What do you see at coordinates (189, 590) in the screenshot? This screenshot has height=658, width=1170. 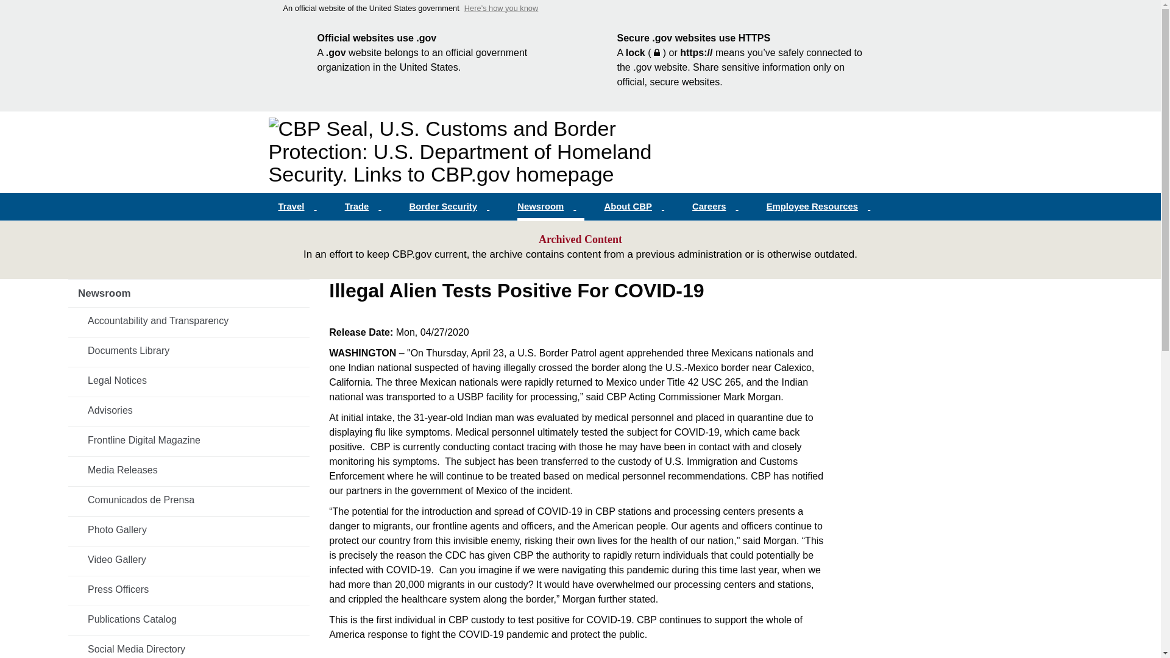 I see `Press Officers` at bounding box center [189, 590].